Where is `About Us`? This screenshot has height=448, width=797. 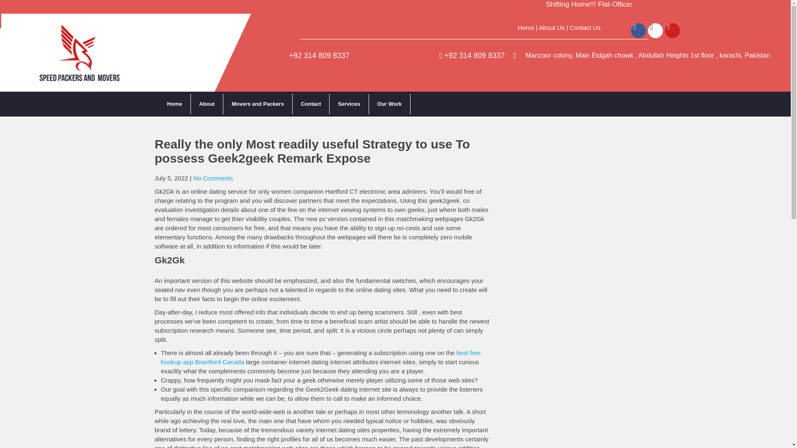
About Us is located at coordinates (552, 27).